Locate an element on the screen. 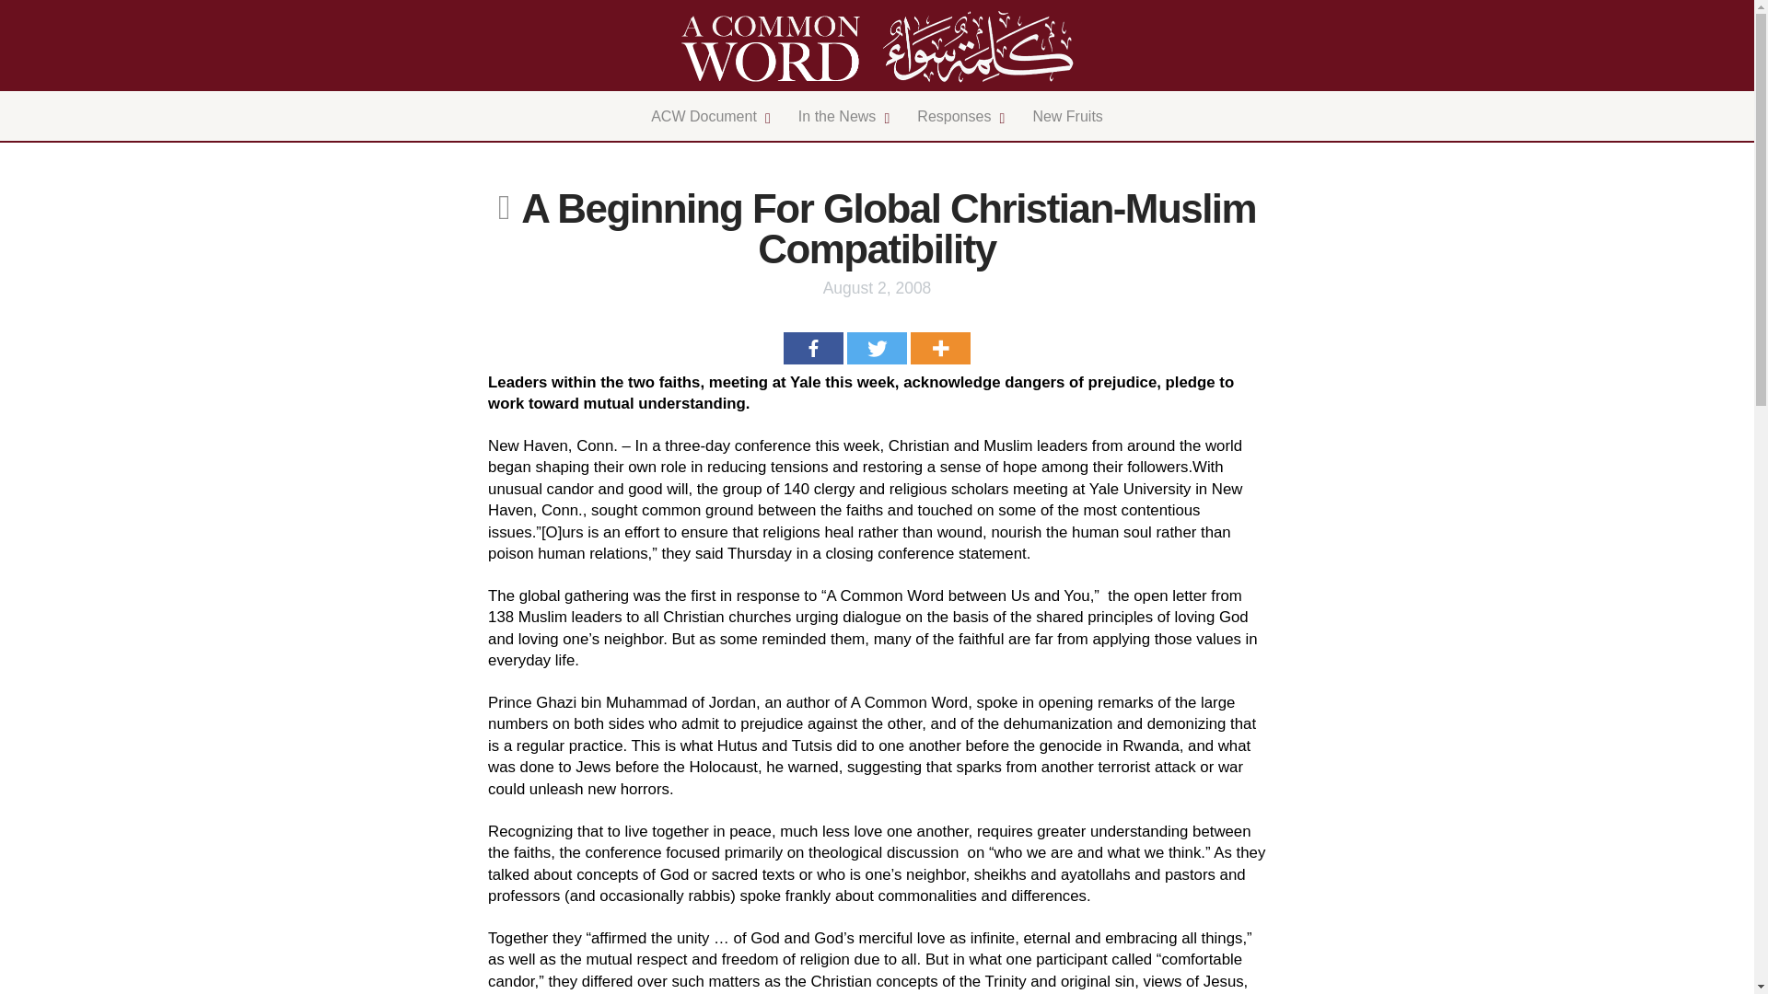  Facebook is located at coordinates (956, 117).